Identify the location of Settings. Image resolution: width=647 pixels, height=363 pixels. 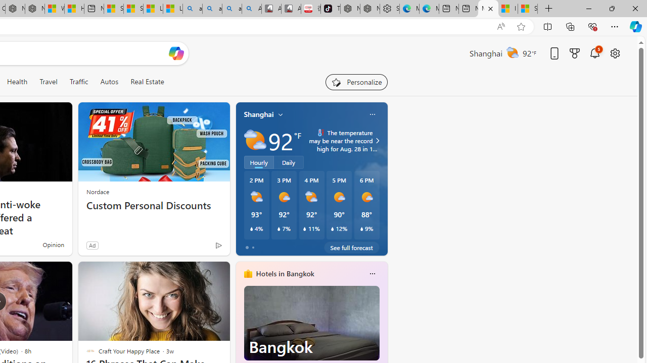
(389, 9).